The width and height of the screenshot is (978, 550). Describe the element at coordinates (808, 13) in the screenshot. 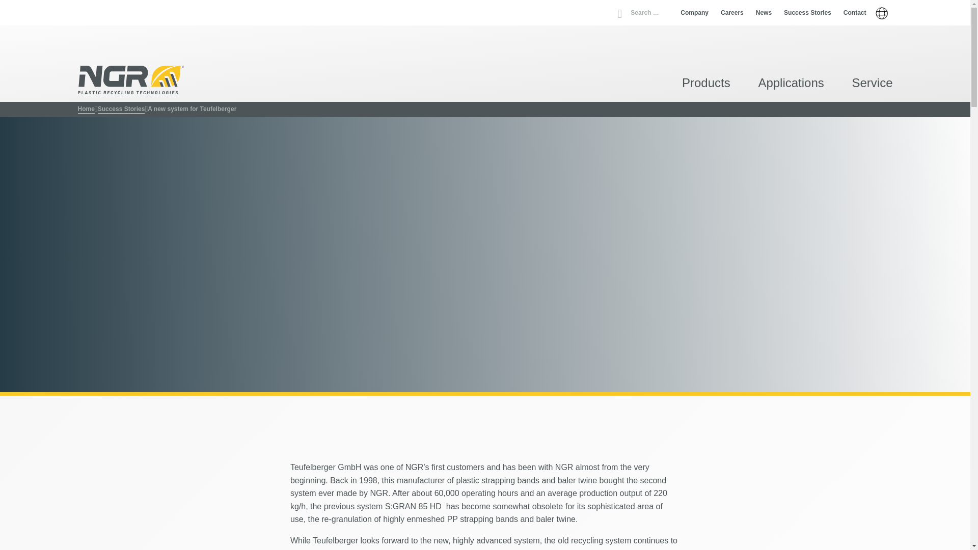

I see `Success Stories` at that location.